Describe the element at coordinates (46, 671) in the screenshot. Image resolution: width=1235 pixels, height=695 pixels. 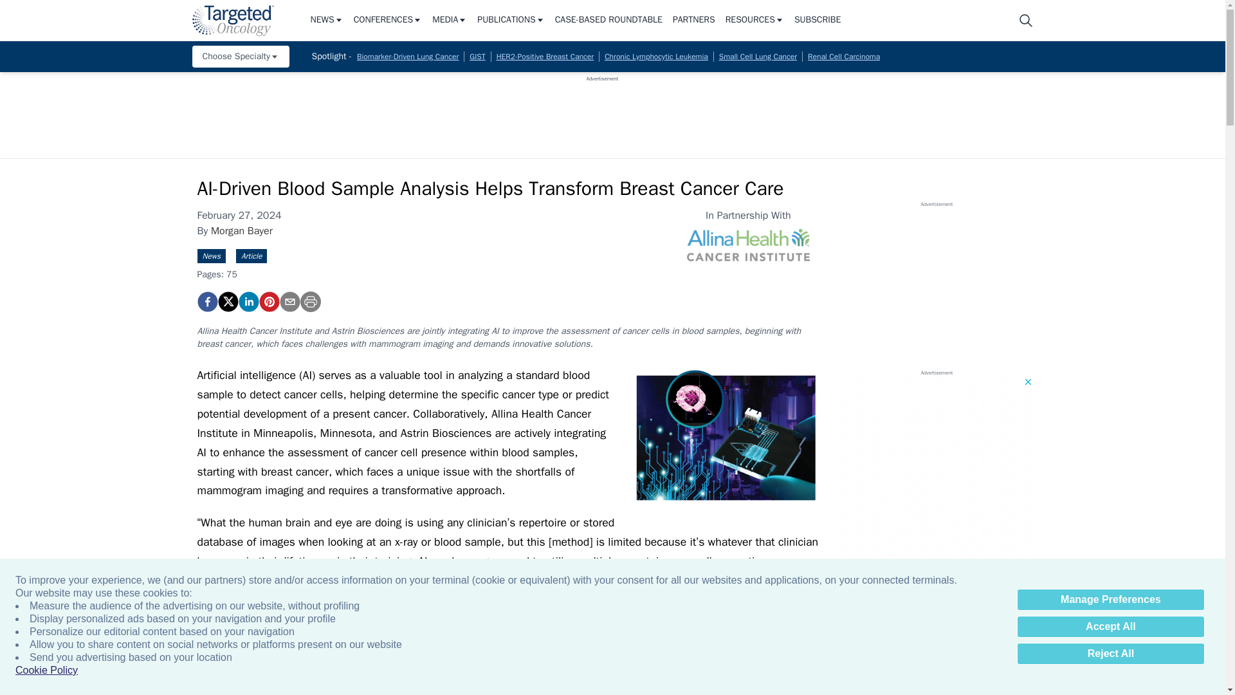
I see `Cookie Policy` at that location.